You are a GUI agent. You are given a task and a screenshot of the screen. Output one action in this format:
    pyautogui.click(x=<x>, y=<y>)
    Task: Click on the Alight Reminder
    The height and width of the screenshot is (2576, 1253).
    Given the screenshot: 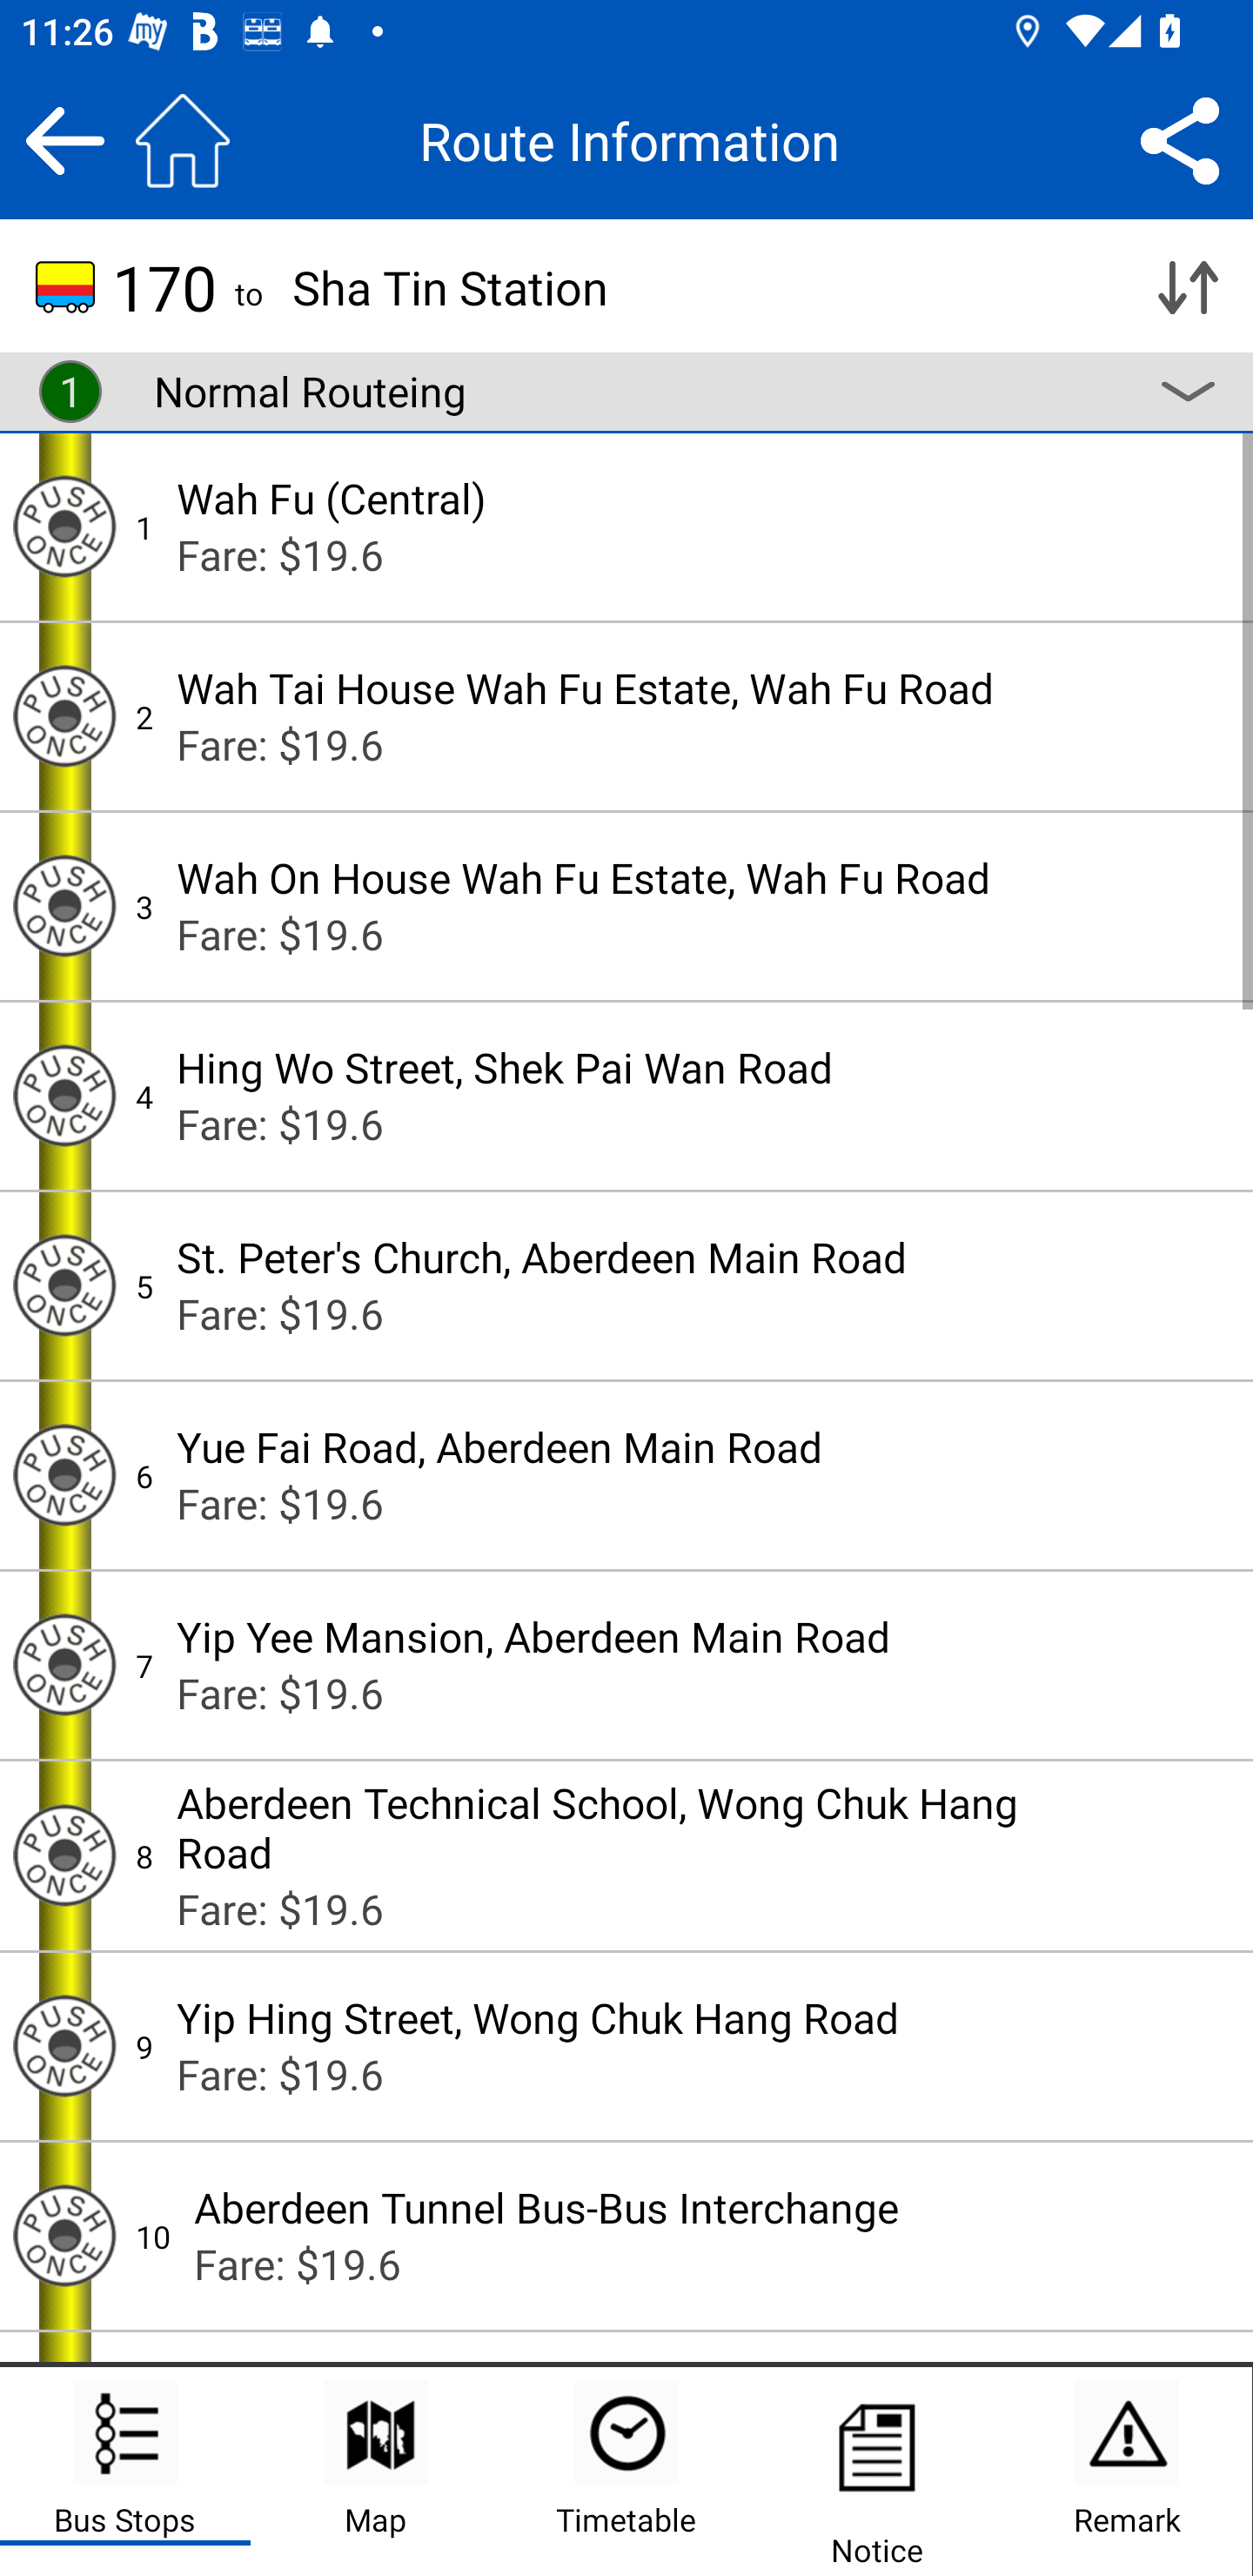 What is the action you would take?
    pyautogui.click(x=64, y=715)
    